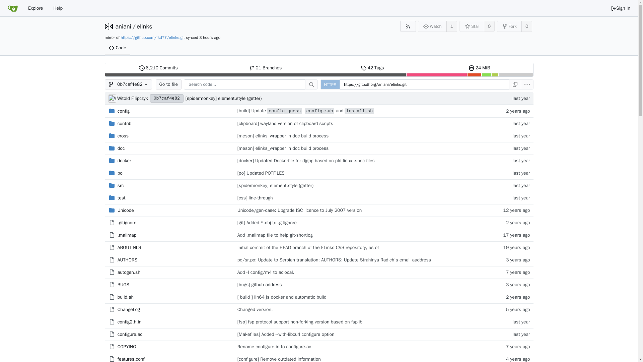 The height and width of the screenshot is (362, 643). What do you see at coordinates (159, 68) in the screenshot?
I see `config` at bounding box center [159, 68].